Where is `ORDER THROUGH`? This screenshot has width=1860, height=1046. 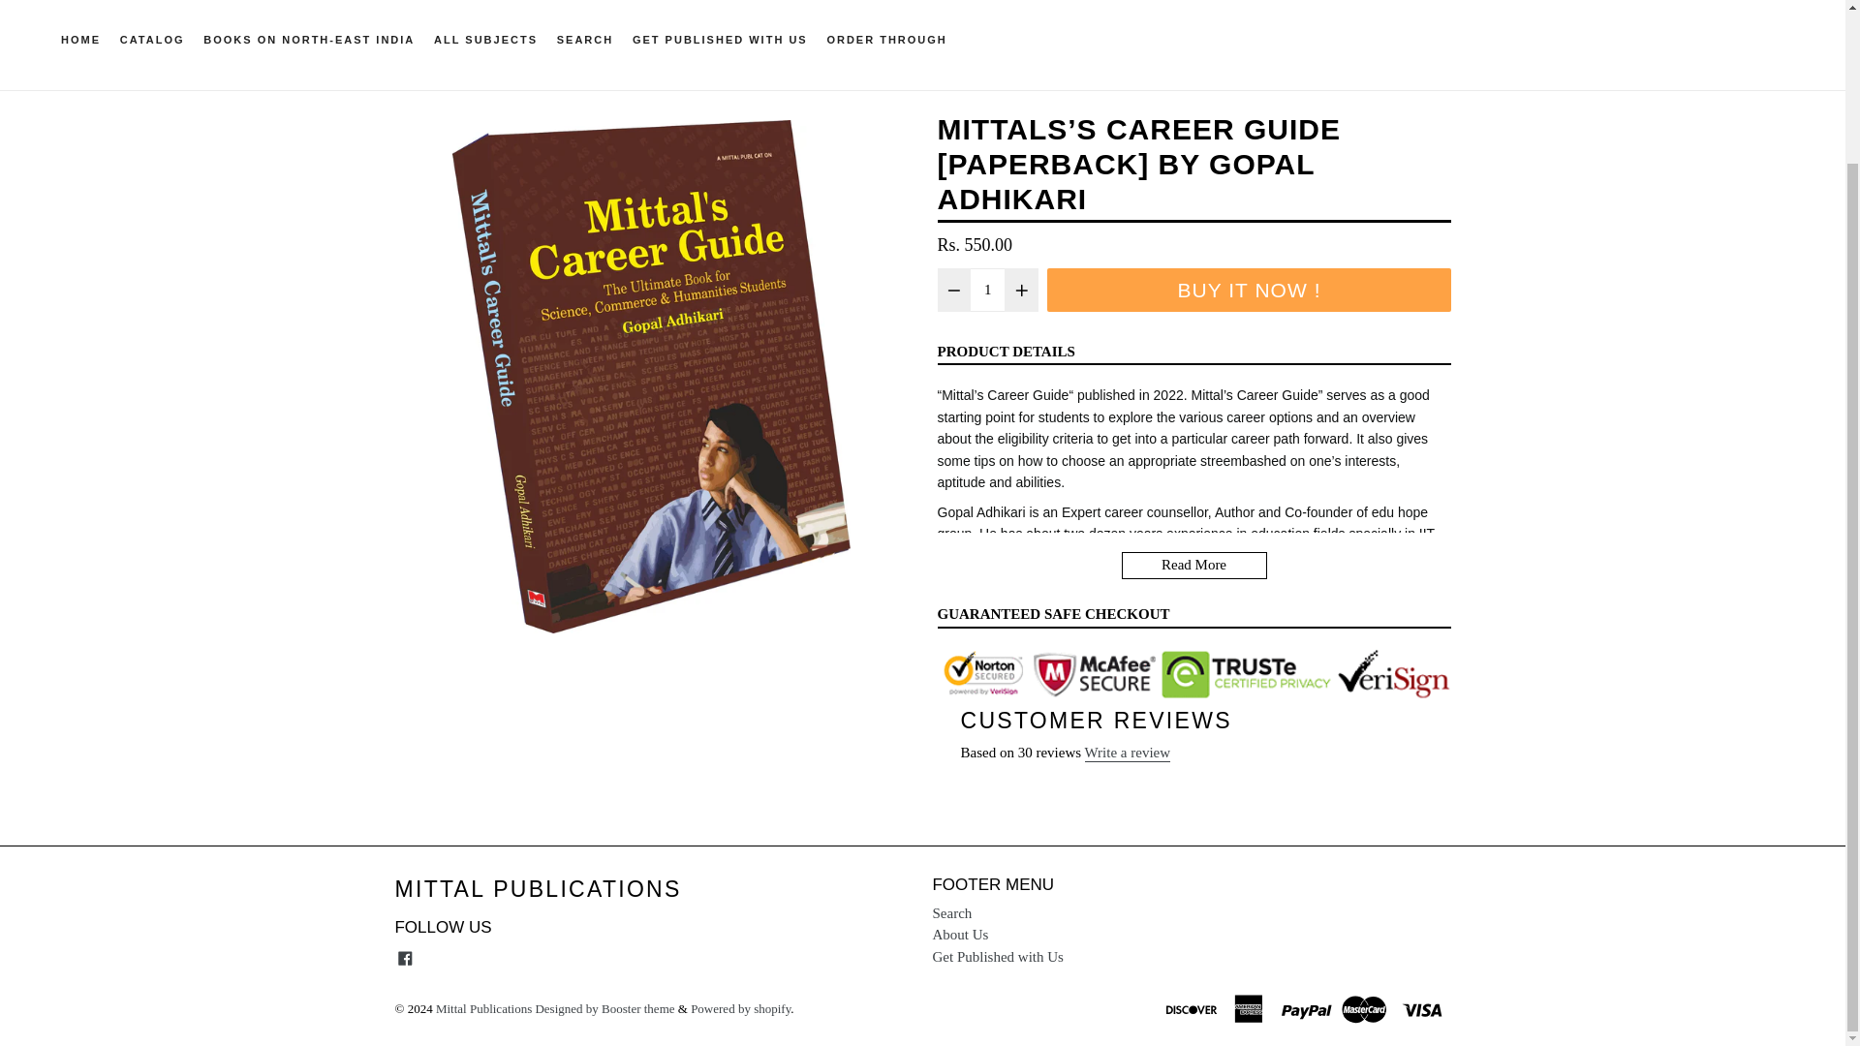
ORDER THROUGH is located at coordinates (885, 45).